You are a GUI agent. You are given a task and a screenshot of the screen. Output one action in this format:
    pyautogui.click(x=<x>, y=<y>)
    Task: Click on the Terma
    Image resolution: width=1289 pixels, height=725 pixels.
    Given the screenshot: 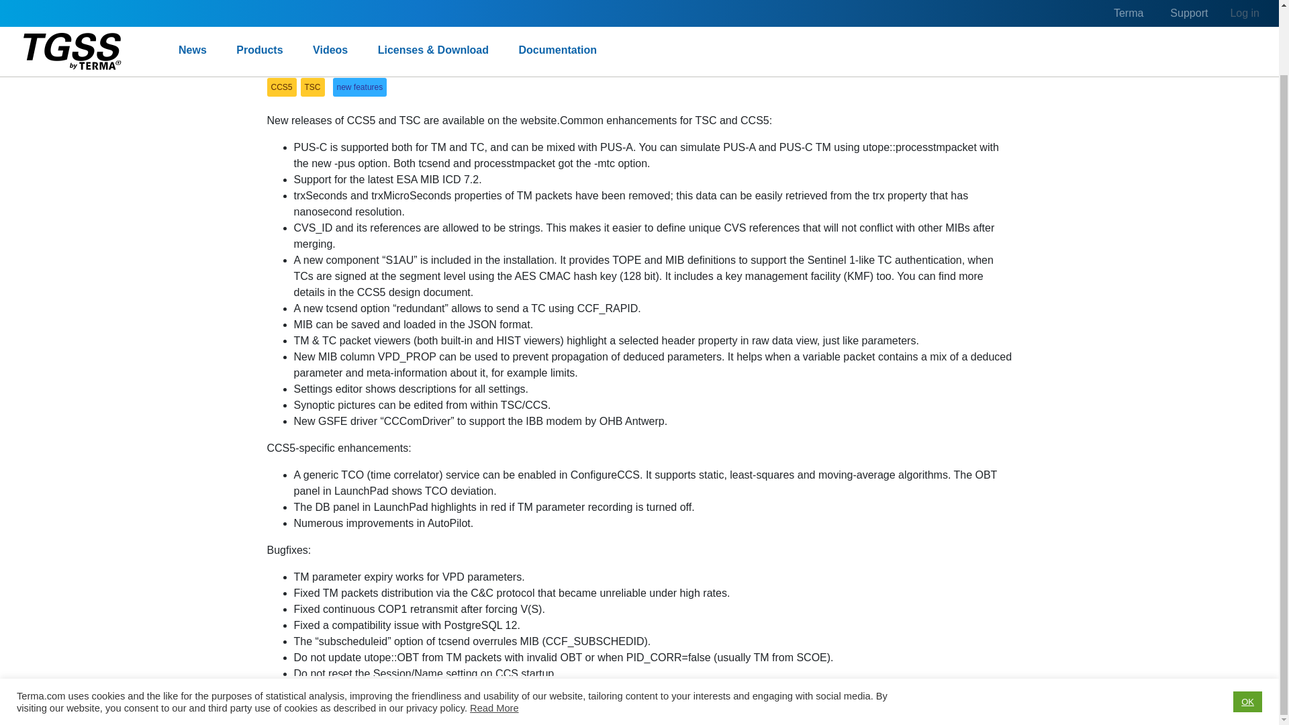 What is the action you would take?
    pyautogui.click(x=690, y=632)
    